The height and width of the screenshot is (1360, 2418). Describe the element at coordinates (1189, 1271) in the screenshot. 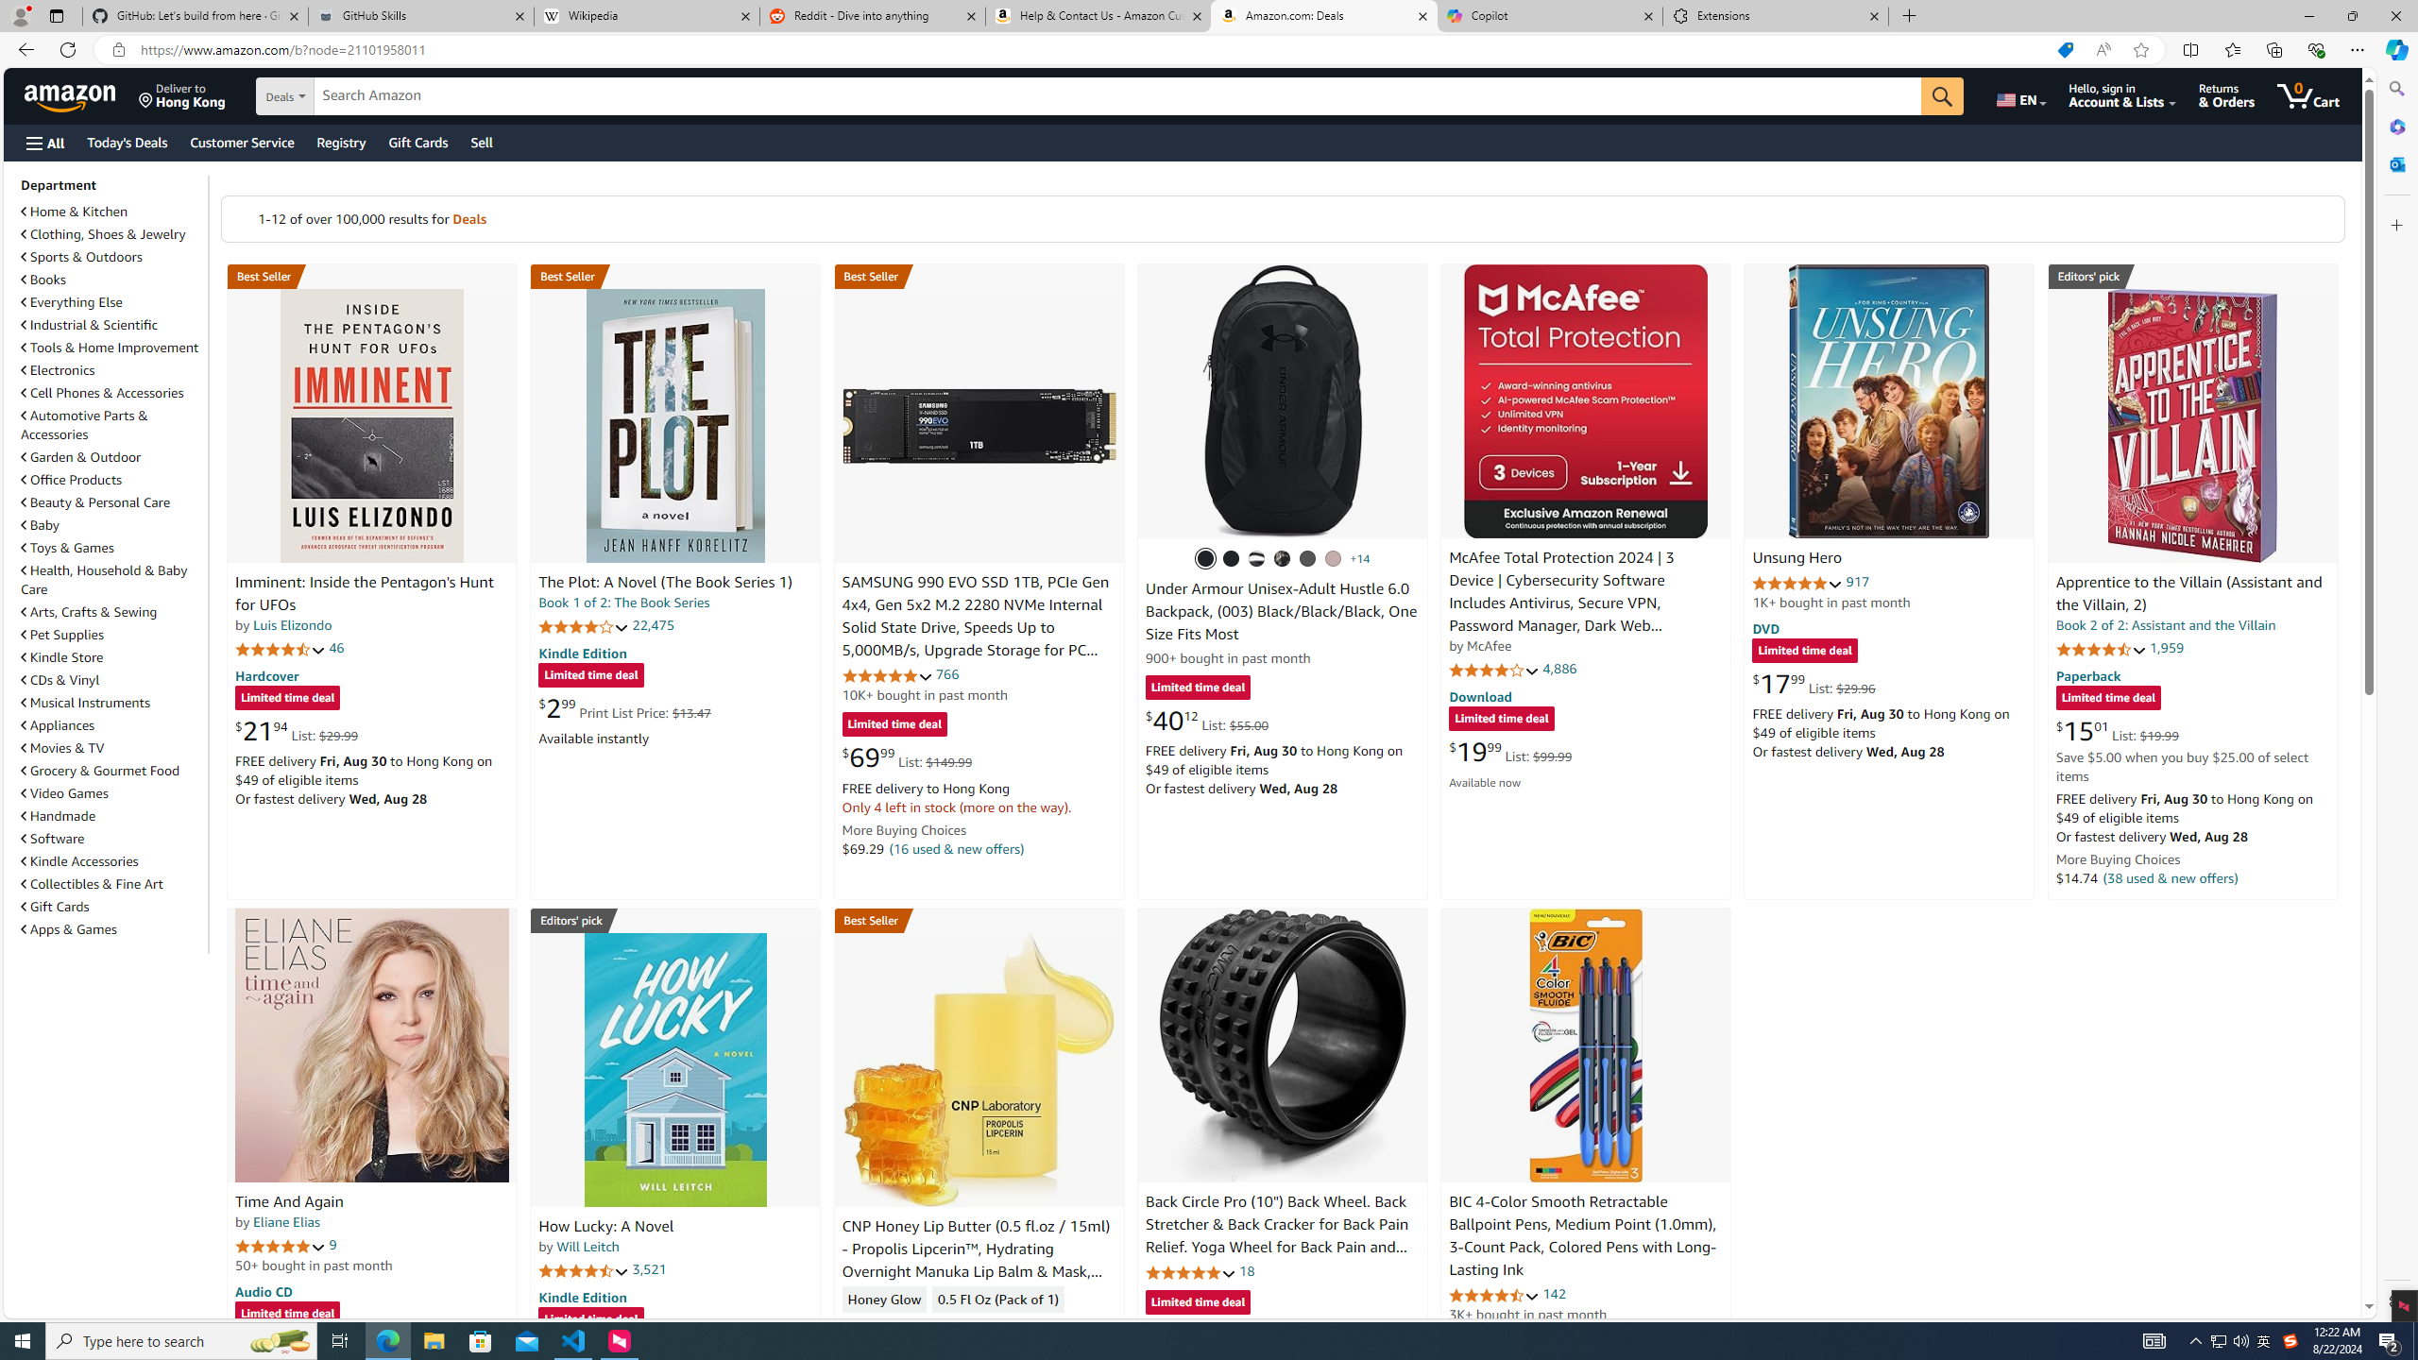

I see `4.8 out of 5 stars` at that location.